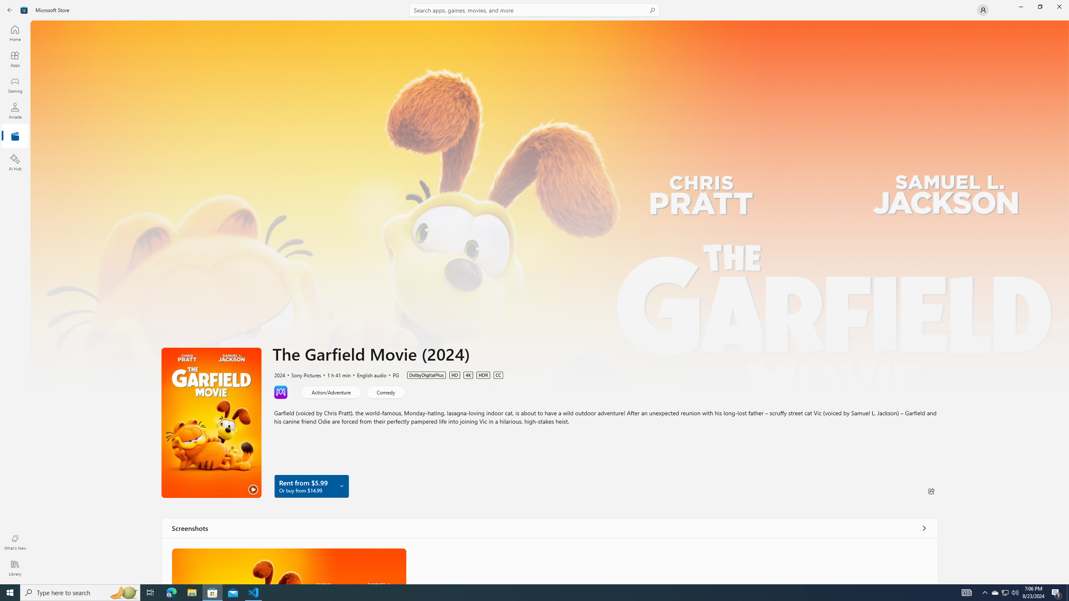 The image size is (1069, 601). I want to click on Share, so click(931, 491).